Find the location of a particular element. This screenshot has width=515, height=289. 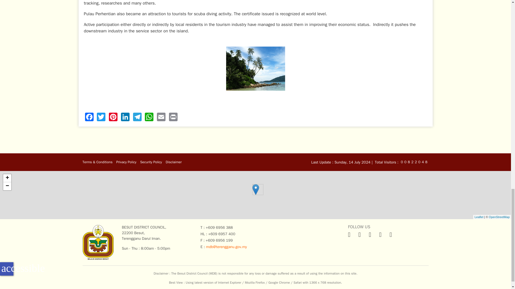

822,048 Visits is located at coordinates (415, 162).